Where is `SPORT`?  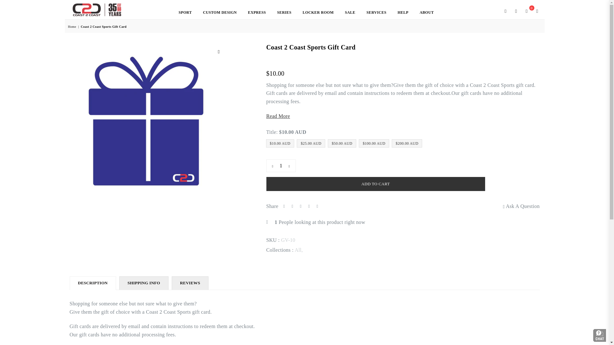
SPORT is located at coordinates (185, 13).